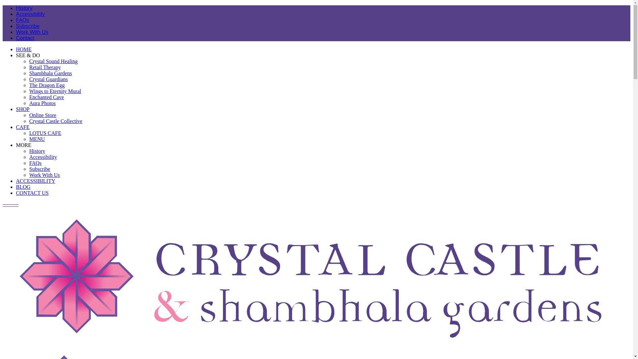 This screenshot has width=638, height=359. I want to click on Enchanted Cave, so click(47, 97).